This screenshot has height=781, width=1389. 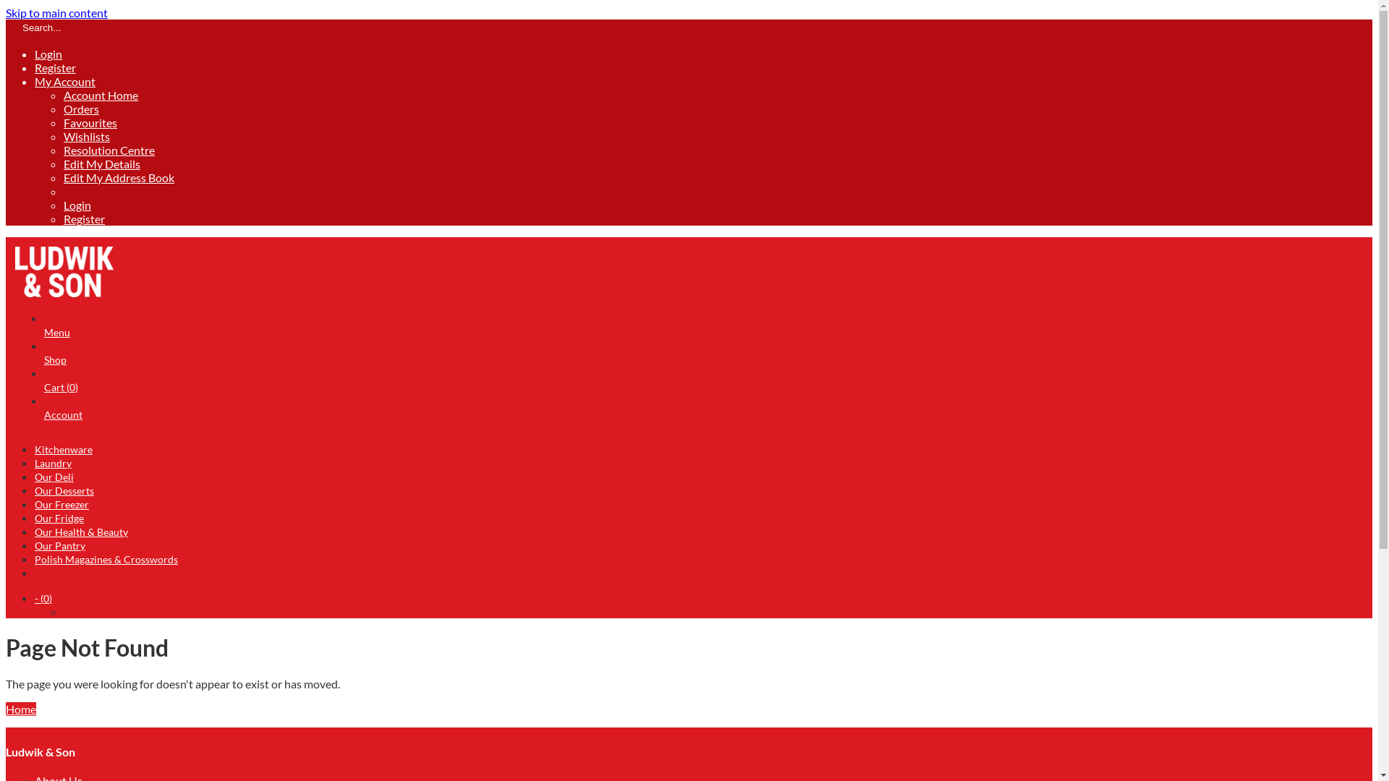 I want to click on Login, so click(x=77, y=205).